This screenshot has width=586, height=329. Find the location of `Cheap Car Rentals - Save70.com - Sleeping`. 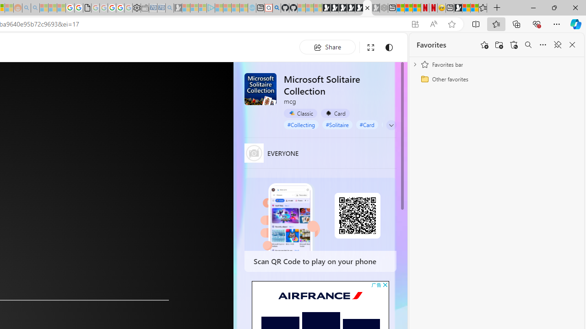

Cheap Car Rentals - Save70.com - Sleeping is located at coordinates (161, 8).